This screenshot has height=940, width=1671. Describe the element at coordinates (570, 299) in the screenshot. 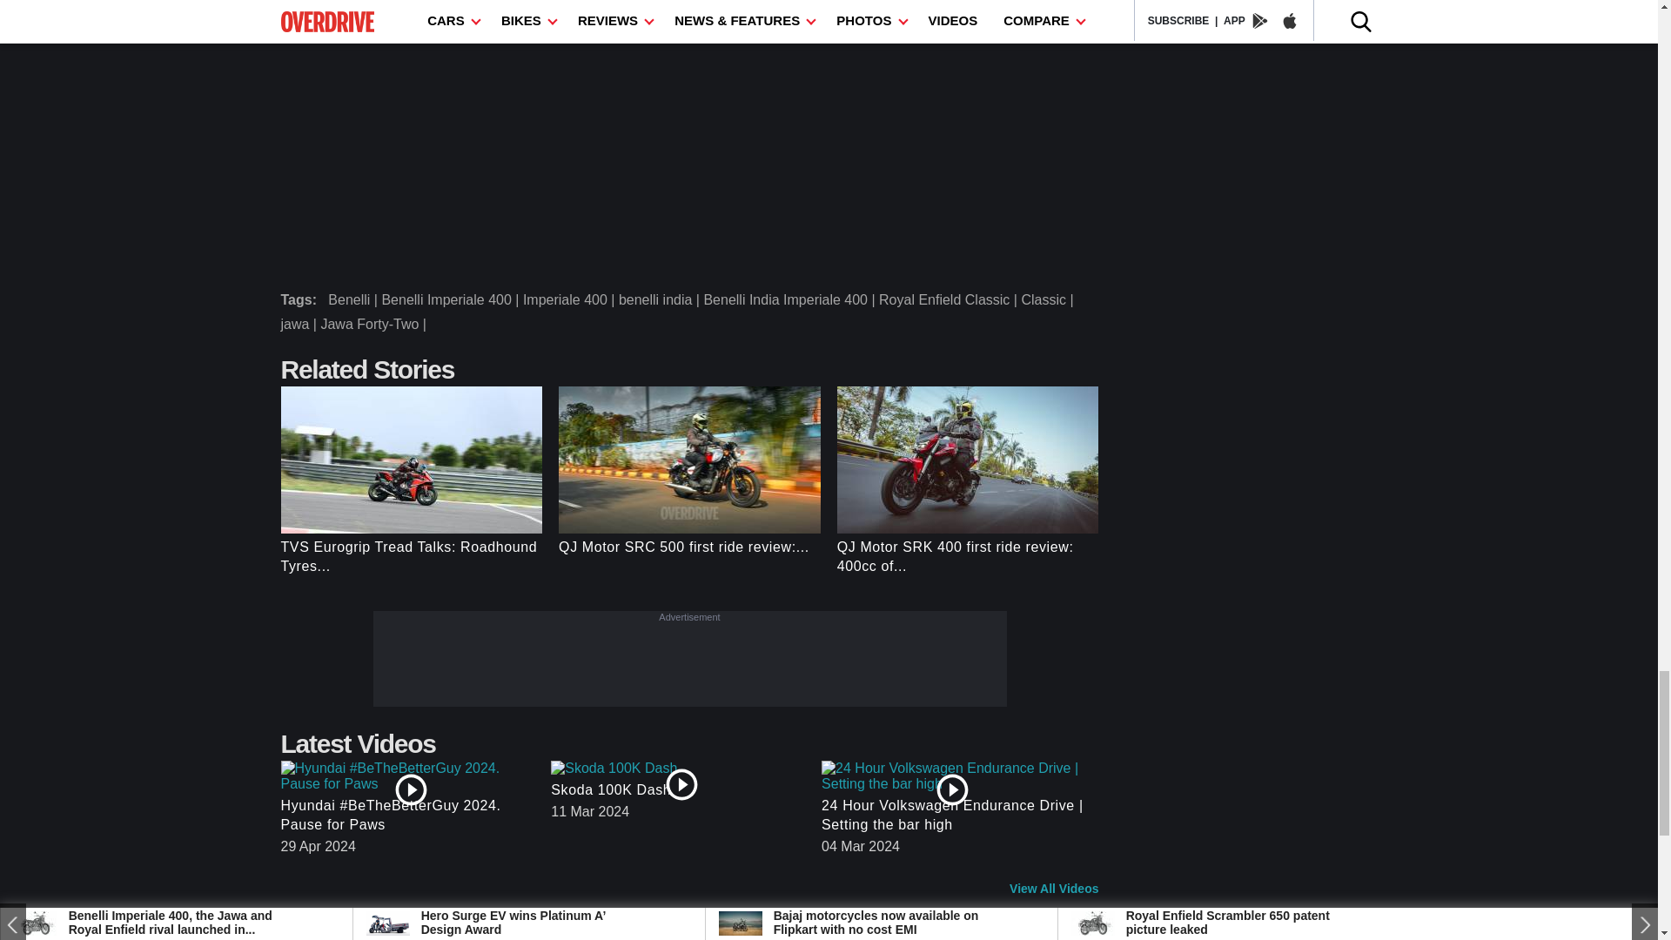

I see `Imperiale 400` at that location.